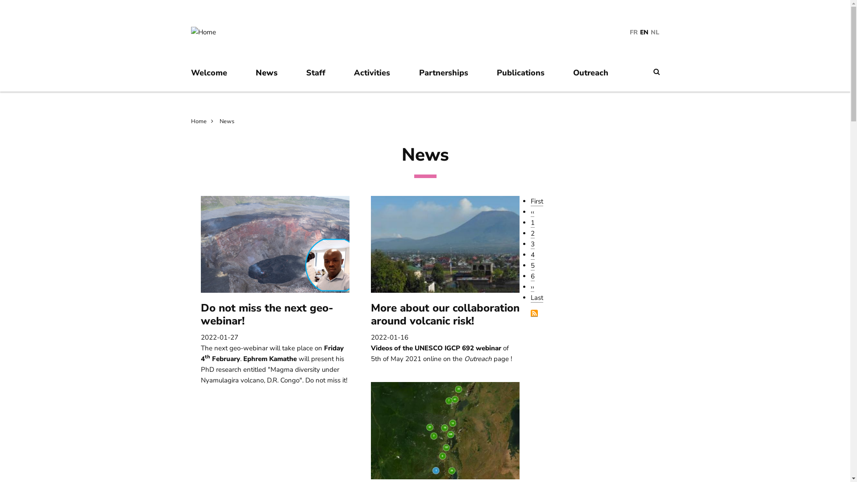 The width and height of the screenshot is (857, 482). I want to click on Staff, so click(320, 78).